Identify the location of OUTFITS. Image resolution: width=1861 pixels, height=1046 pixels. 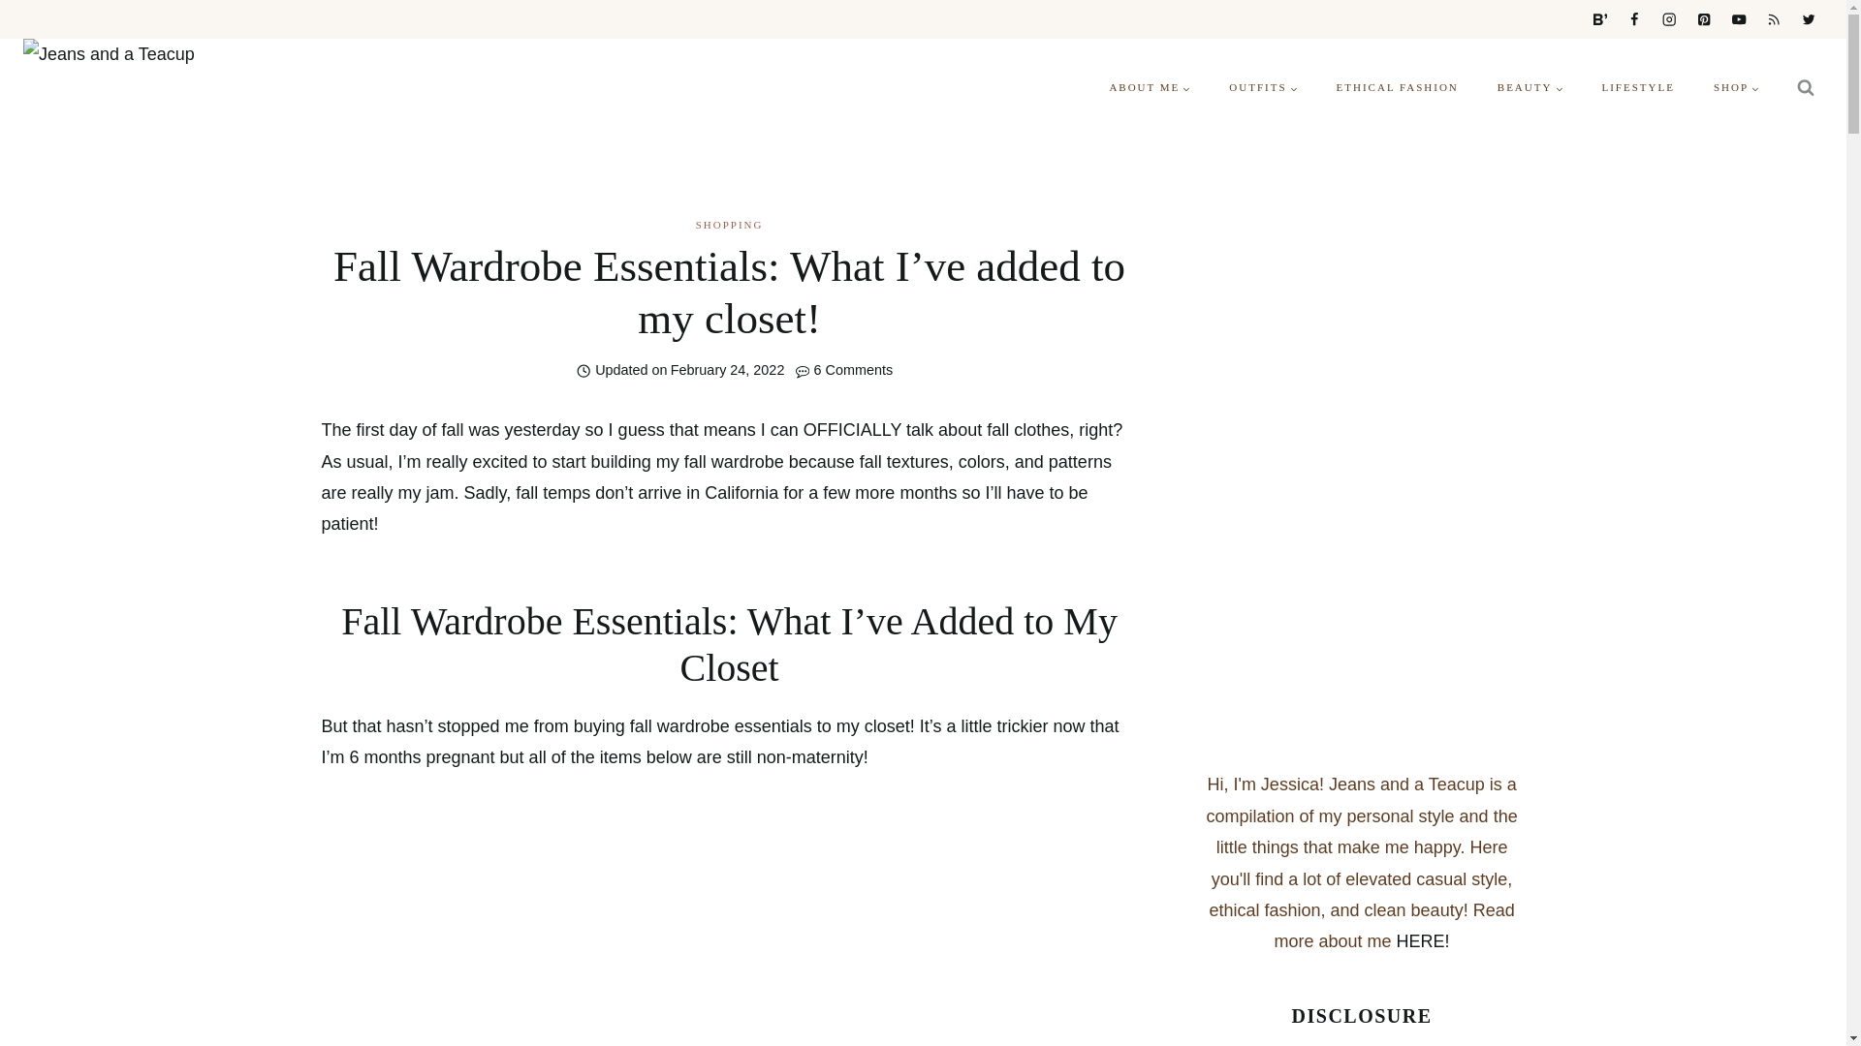
(1262, 87).